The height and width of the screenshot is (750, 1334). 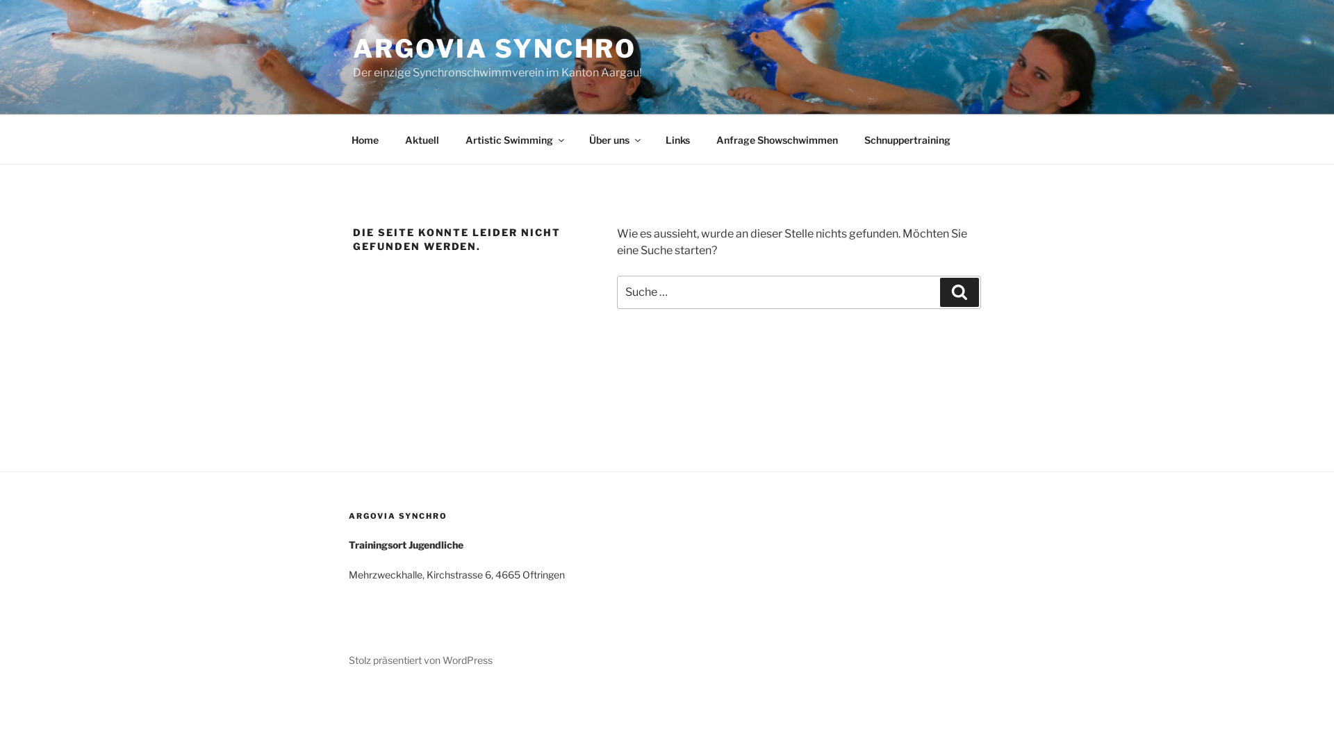 What do you see at coordinates (960, 292) in the screenshot?
I see `Suche` at bounding box center [960, 292].